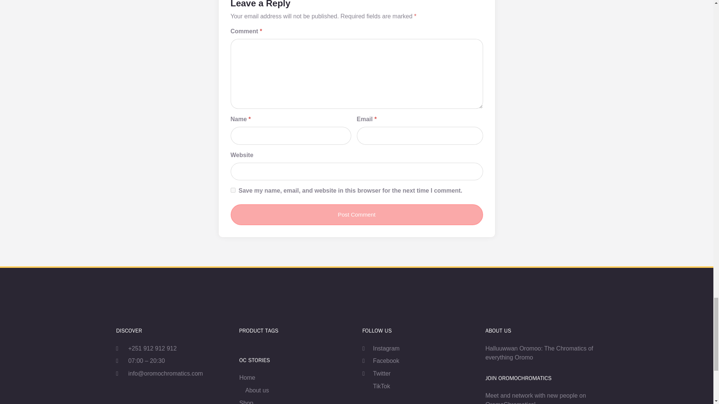 Image resolution: width=719 pixels, height=404 pixels. What do you see at coordinates (257, 391) in the screenshot?
I see `About us` at bounding box center [257, 391].